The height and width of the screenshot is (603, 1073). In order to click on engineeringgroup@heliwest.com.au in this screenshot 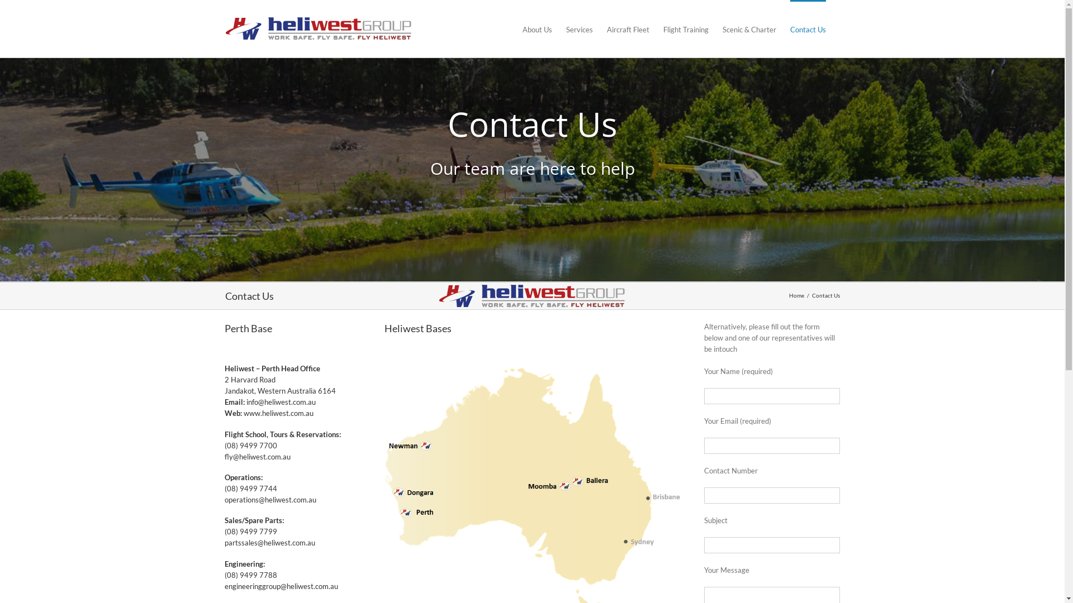, I will do `click(282, 586)`.